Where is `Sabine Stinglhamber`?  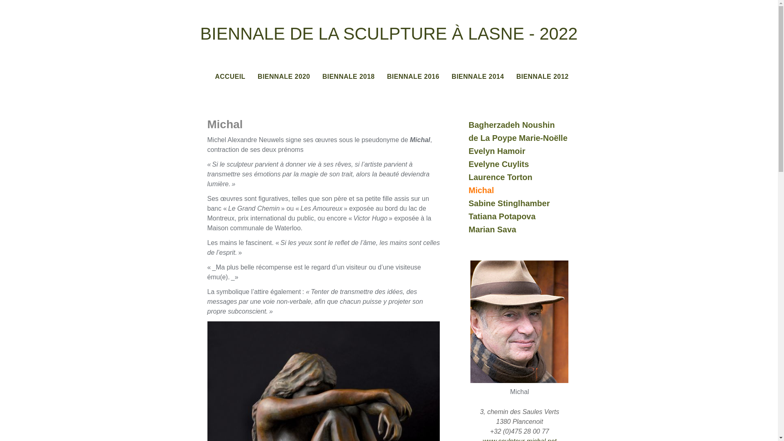
Sabine Stinglhamber is located at coordinates (523, 203).